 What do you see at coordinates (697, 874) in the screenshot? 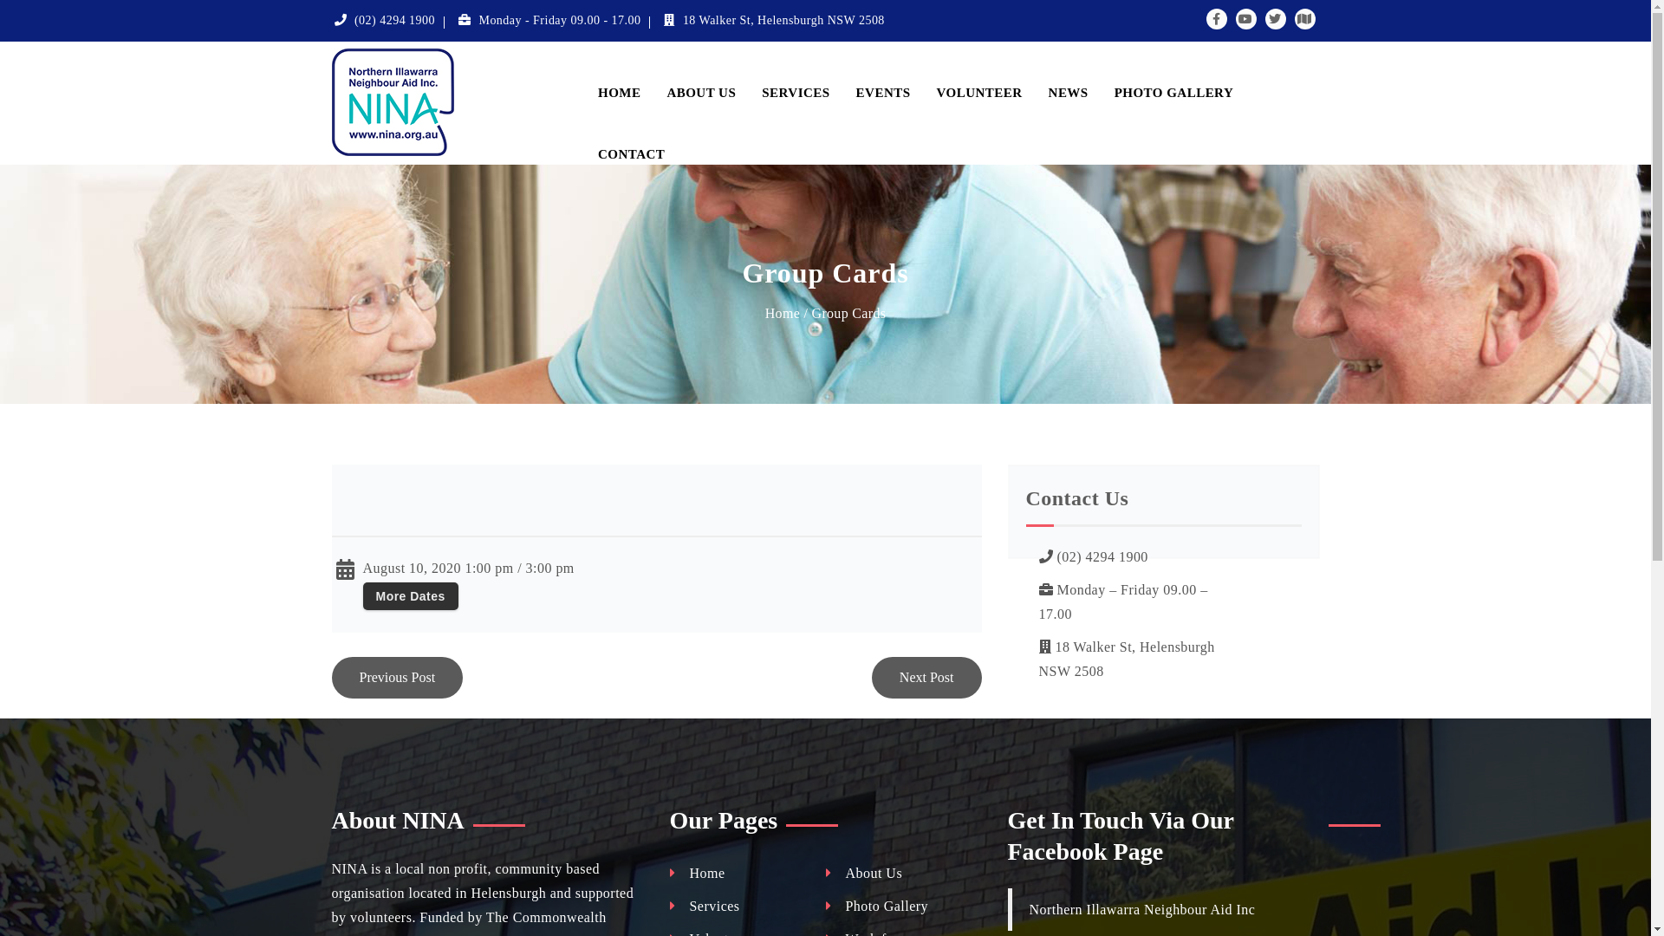
I see `Home` at bounding box center [697, 874].